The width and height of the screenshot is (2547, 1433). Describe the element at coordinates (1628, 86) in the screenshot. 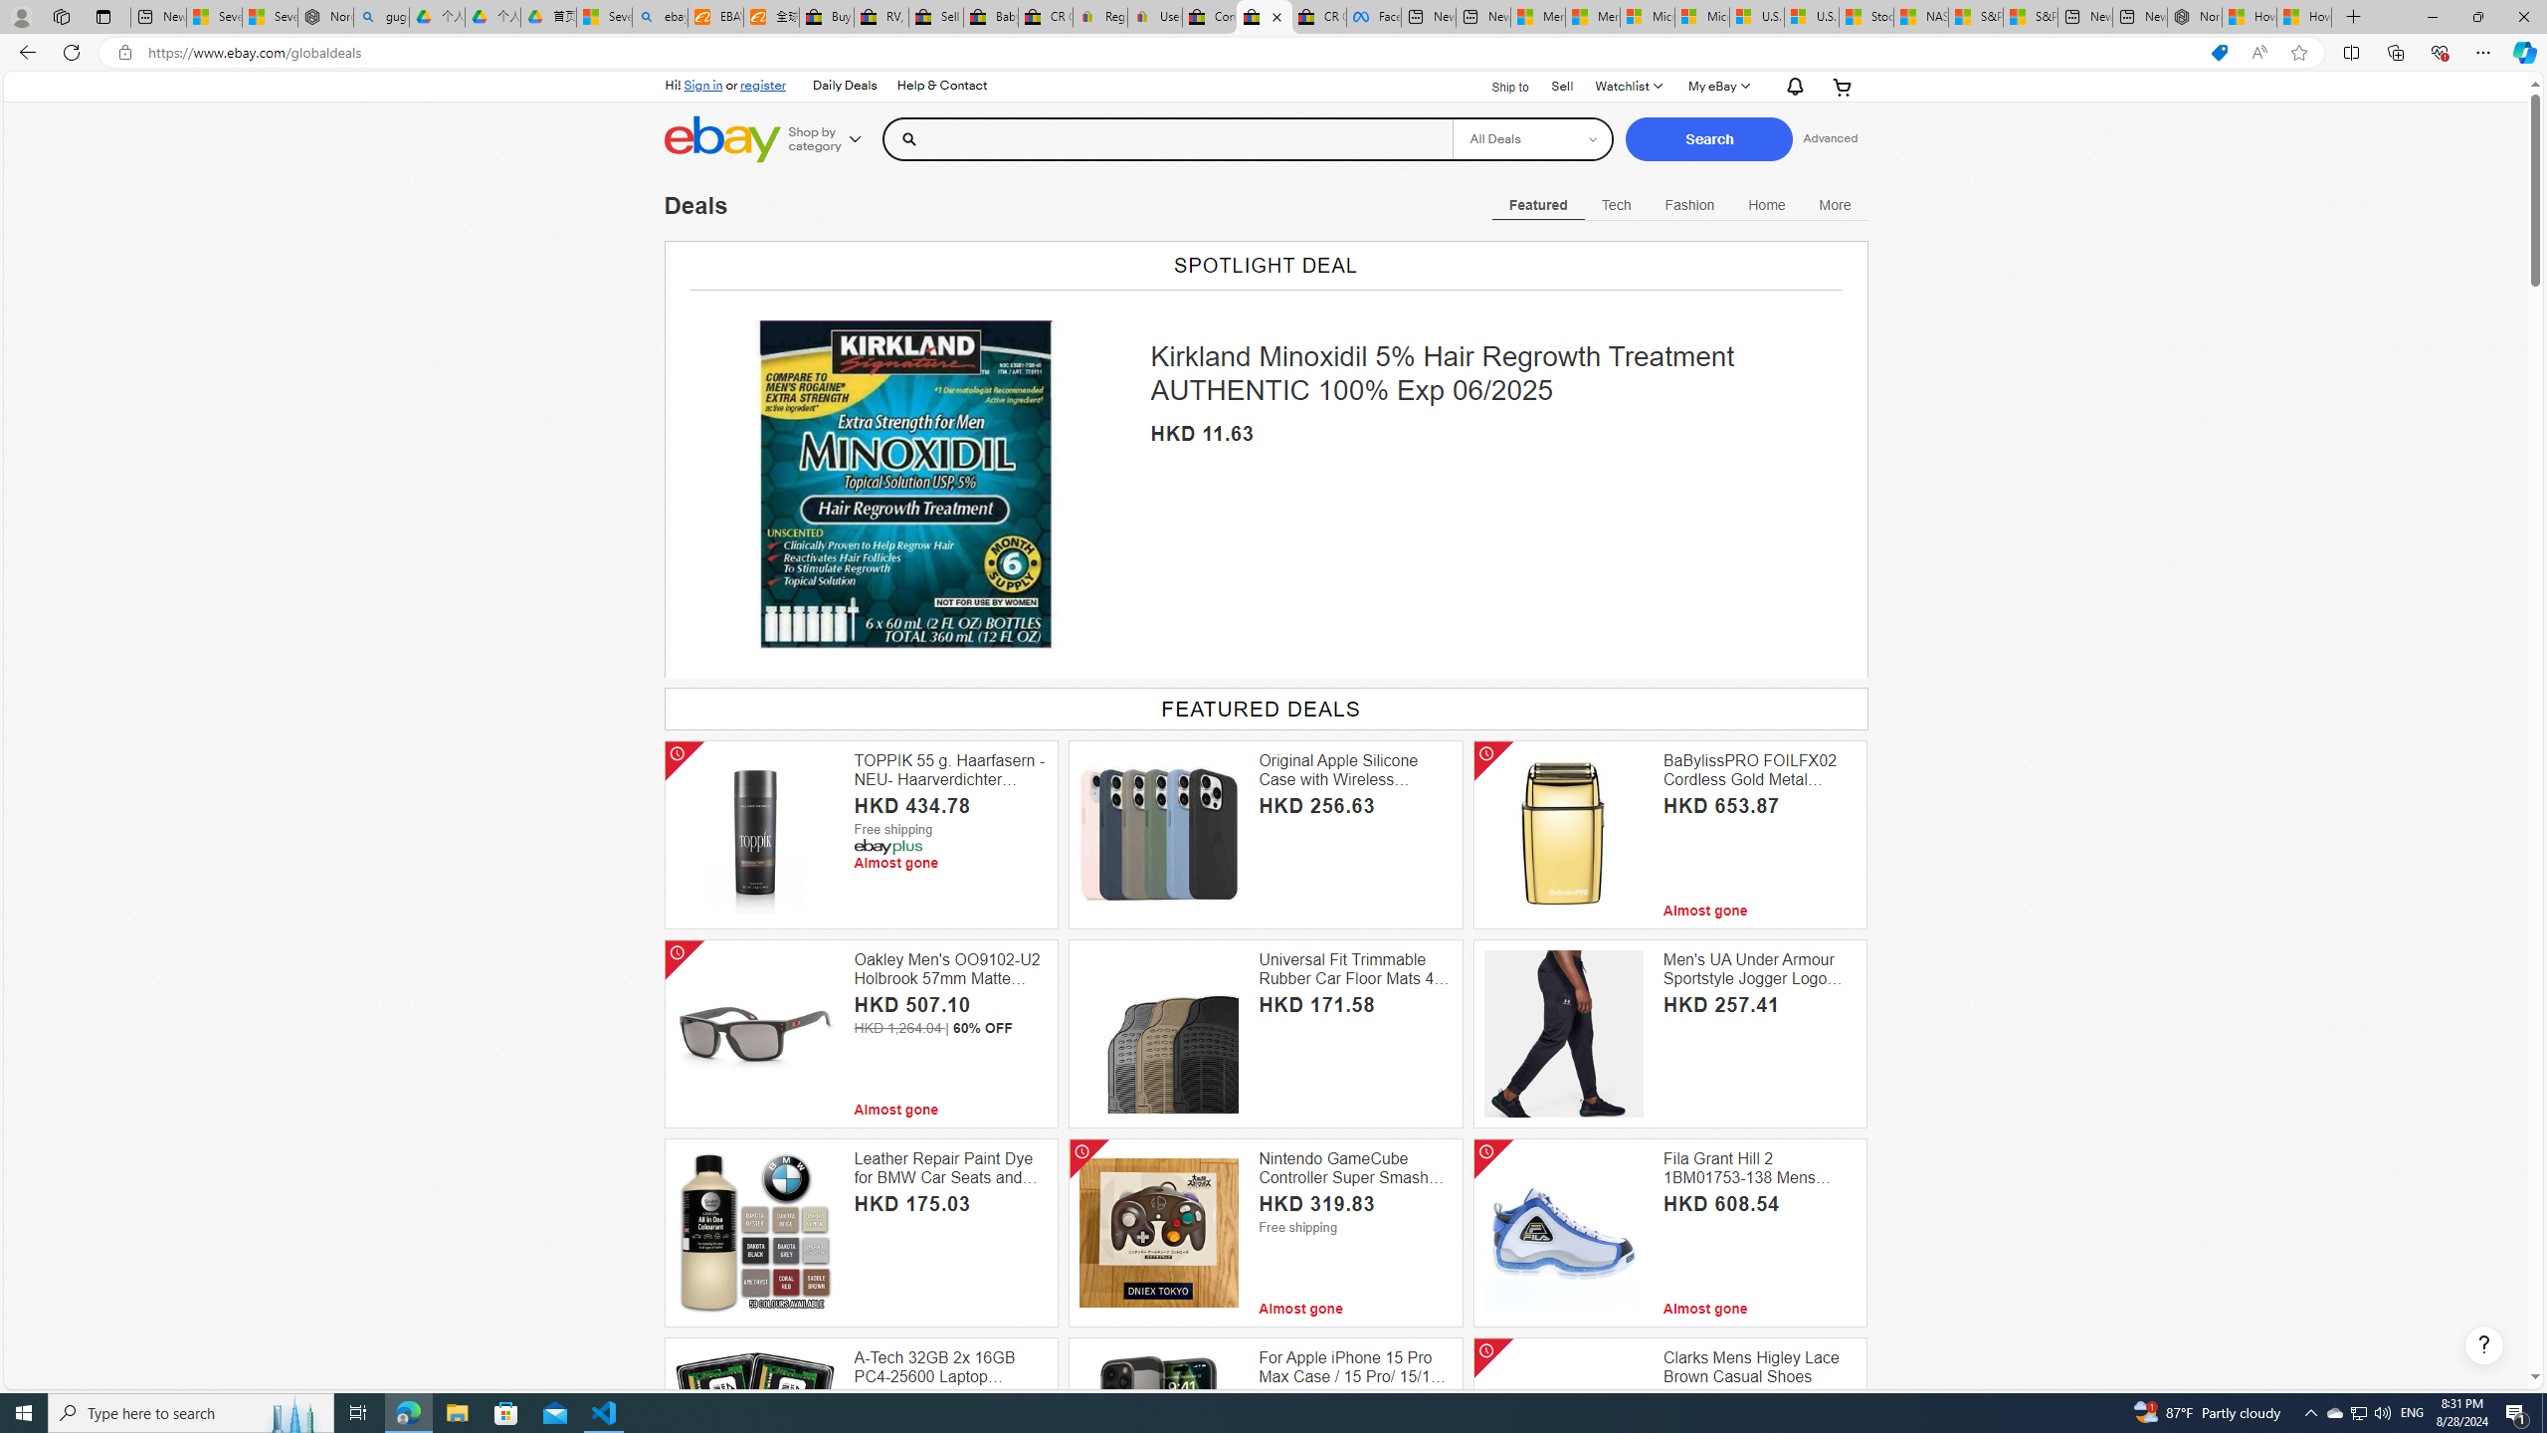

I see `WatchlistExpand Watch List` at that location.